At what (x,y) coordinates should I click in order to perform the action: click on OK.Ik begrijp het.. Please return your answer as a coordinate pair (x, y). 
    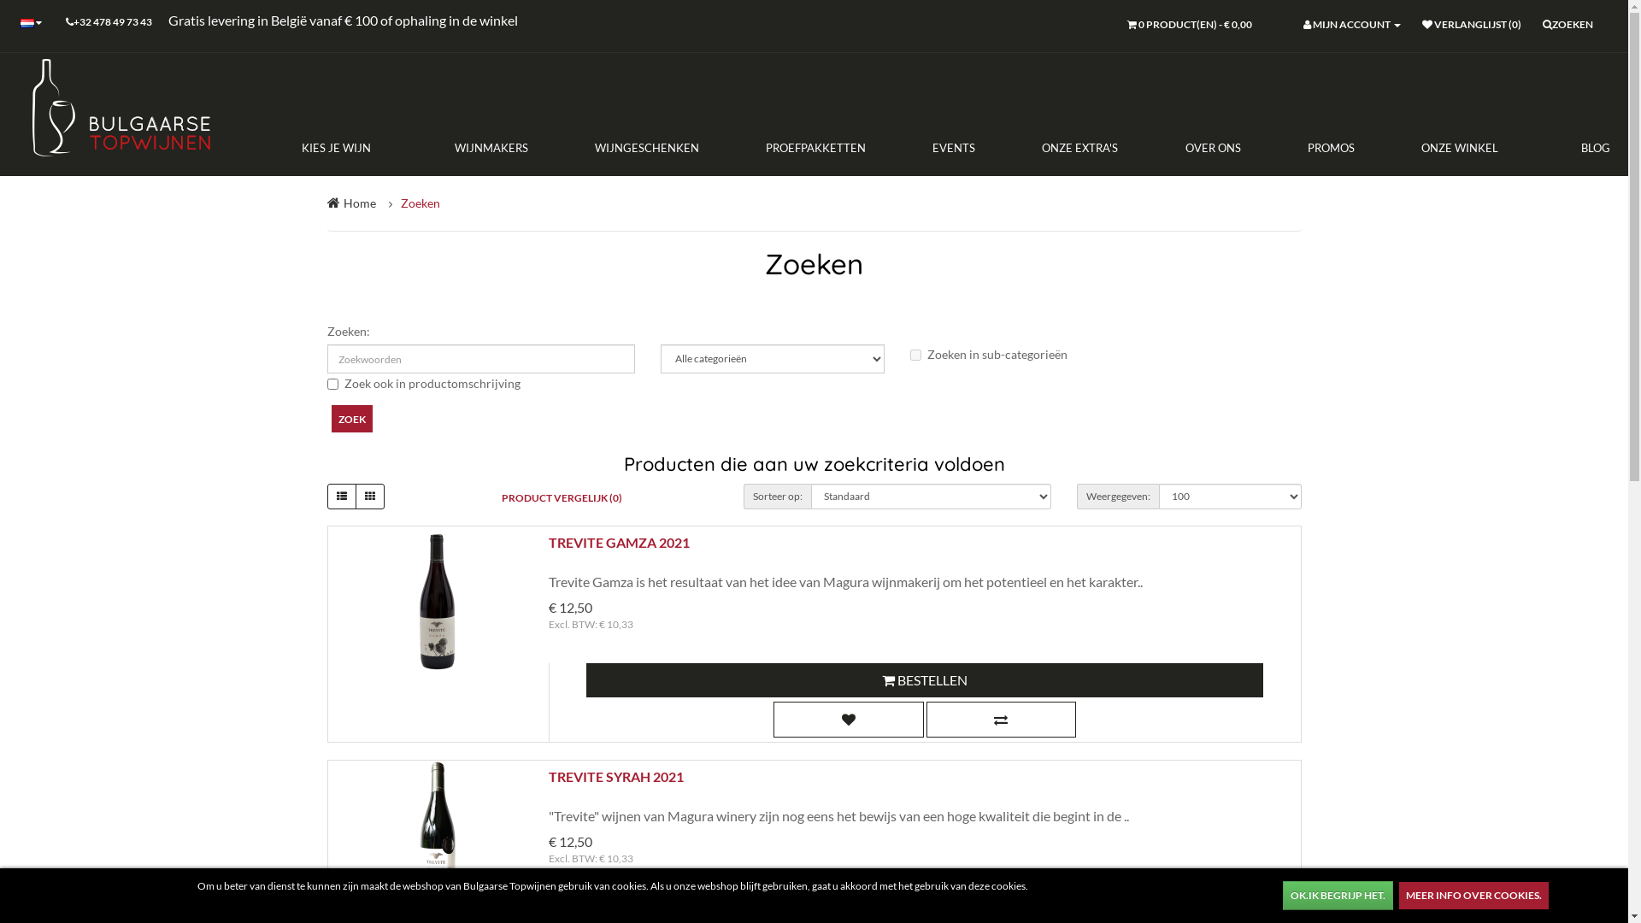
    Looking at the image, I should click on (1338, 896).